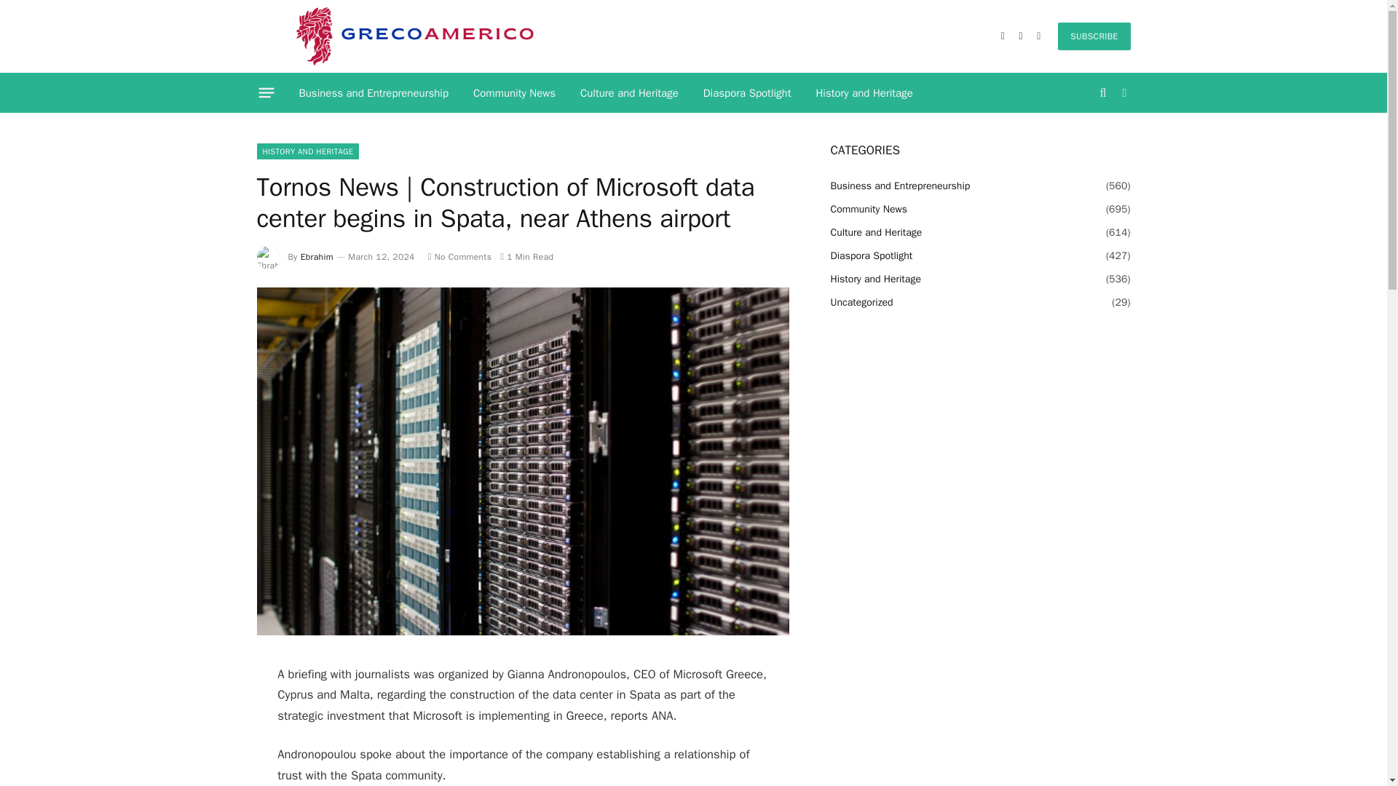  What do you see at coordinates (317, 256) in the screenshot?
I see `Posts by Ebrahim` at bounding box center [317, 256].